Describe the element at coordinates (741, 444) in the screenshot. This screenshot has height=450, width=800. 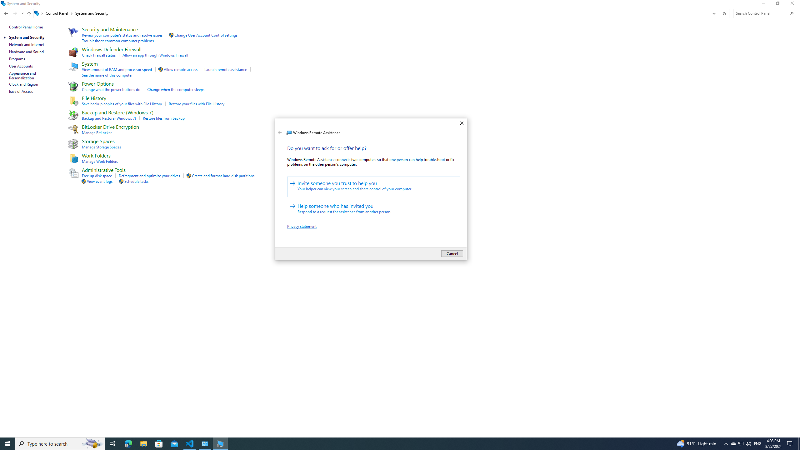
I see `User Promoted Notification Area` at that location.